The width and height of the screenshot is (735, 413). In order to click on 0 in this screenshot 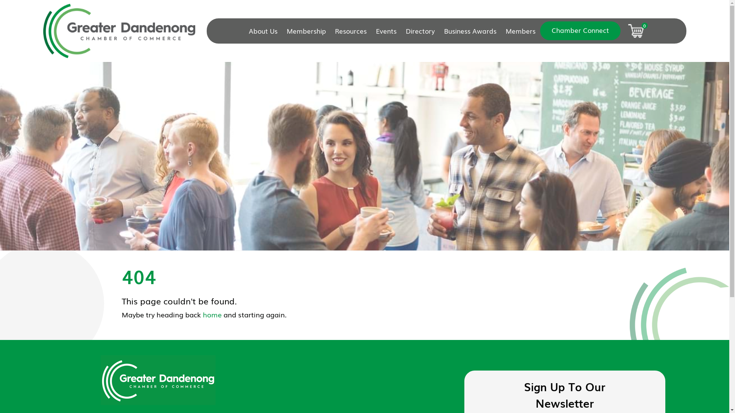, I will do `click(636, 31)`.